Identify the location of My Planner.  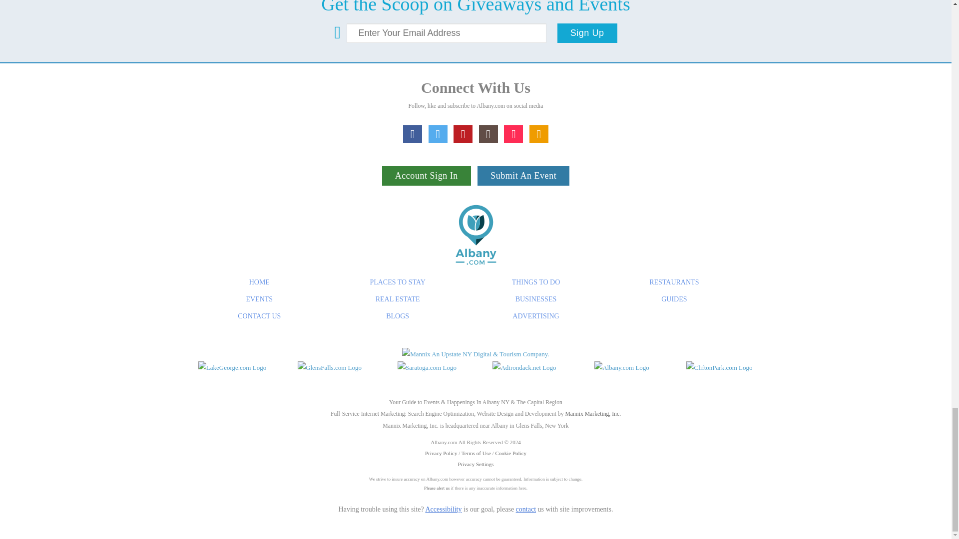
(538, 134).